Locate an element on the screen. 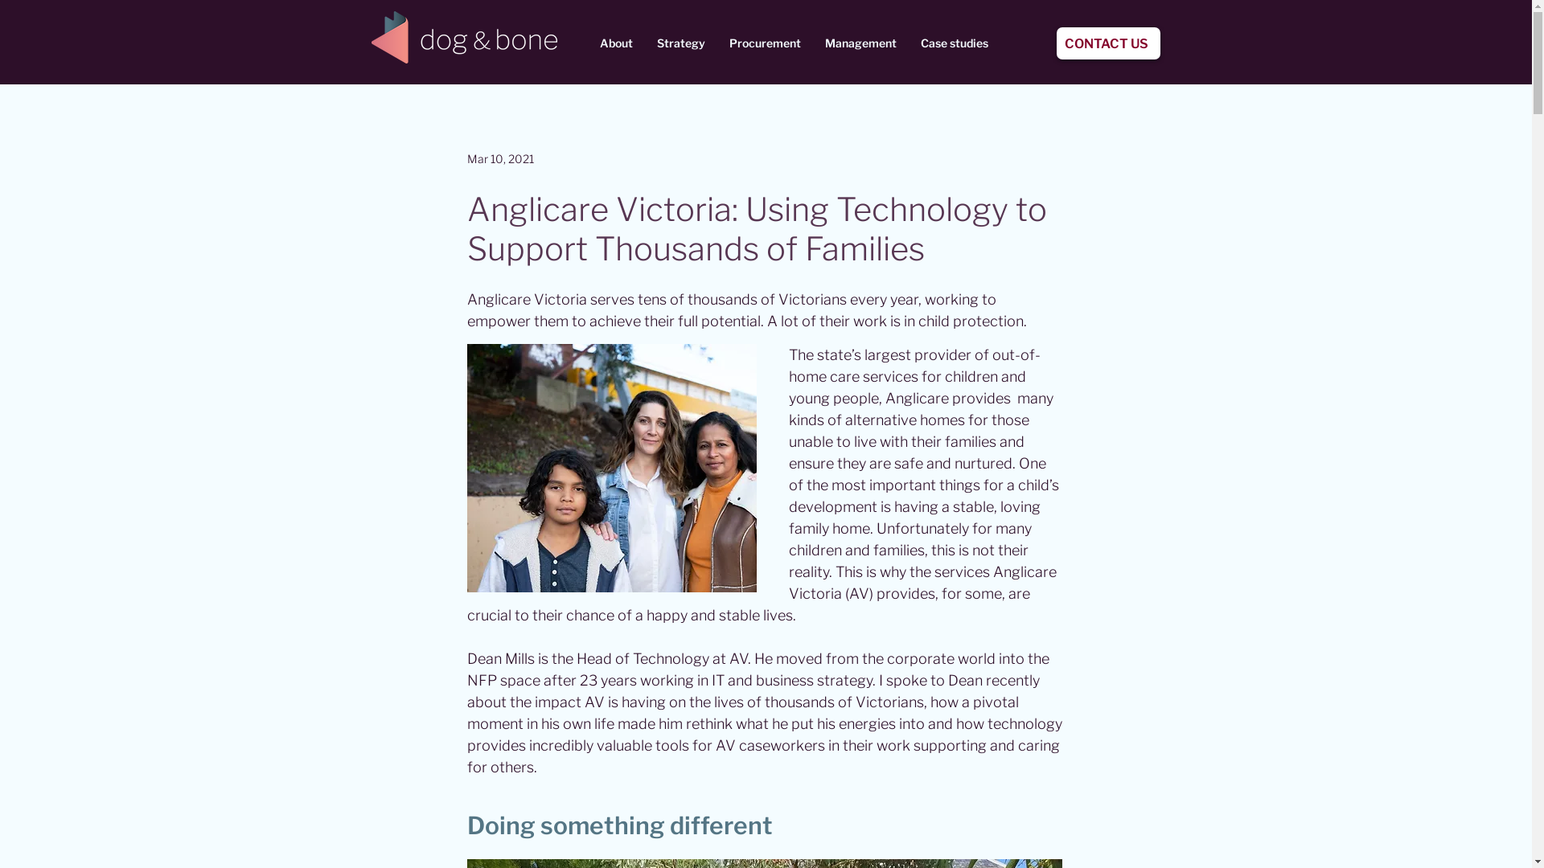  Case studies is located at coordinates (955, 43).